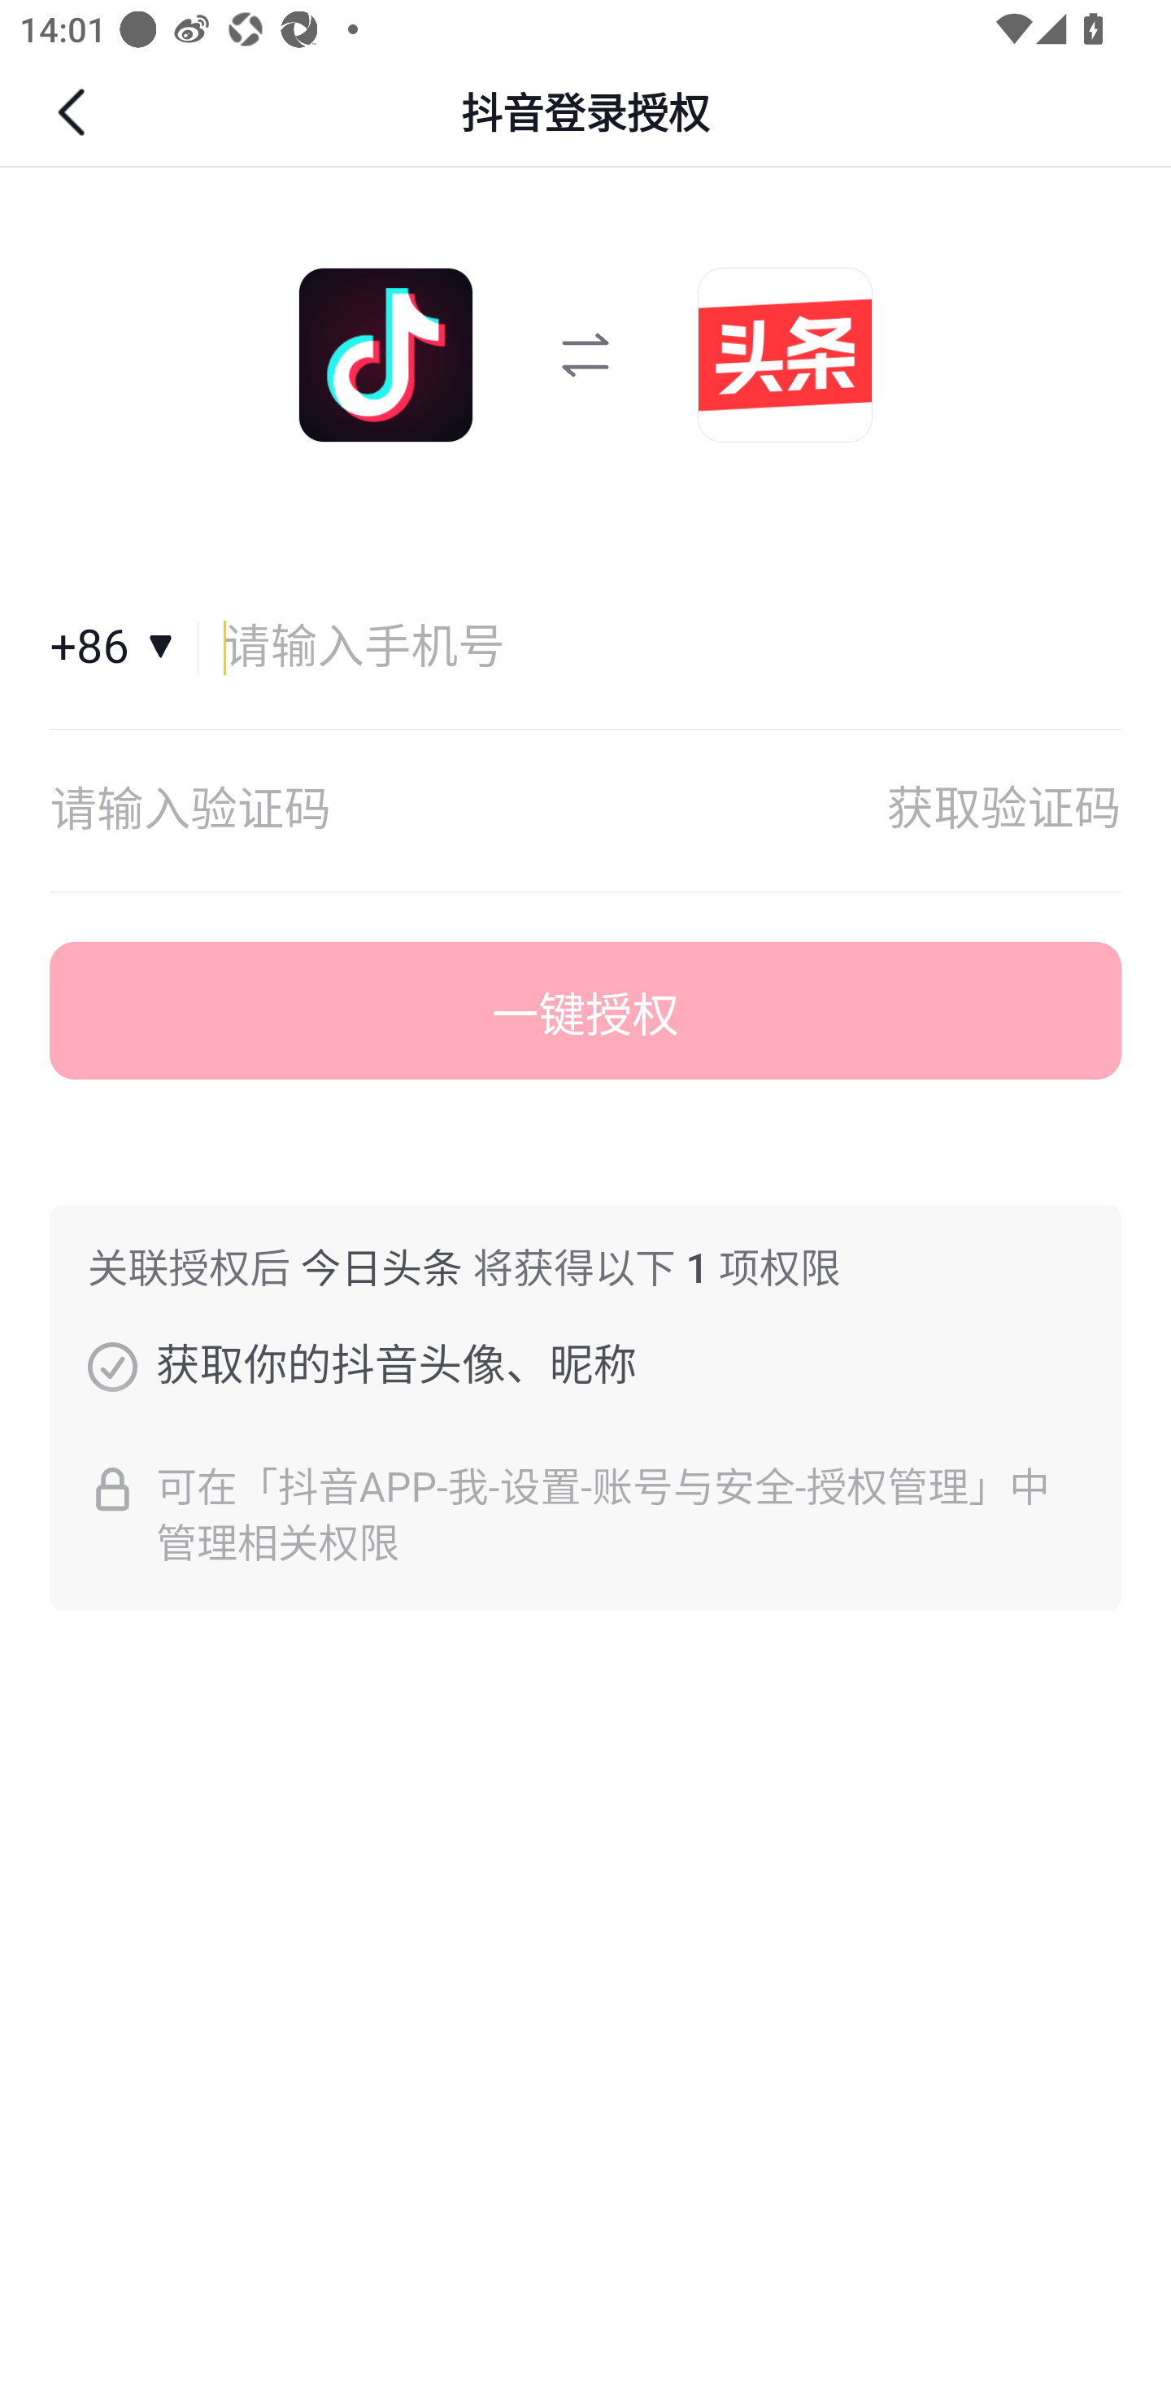 The image size is (1171, 2408). What do you see at coordinates (1003, 810) in the screenshot?
I see `获取验证码` at bounding box center [1003, 810].